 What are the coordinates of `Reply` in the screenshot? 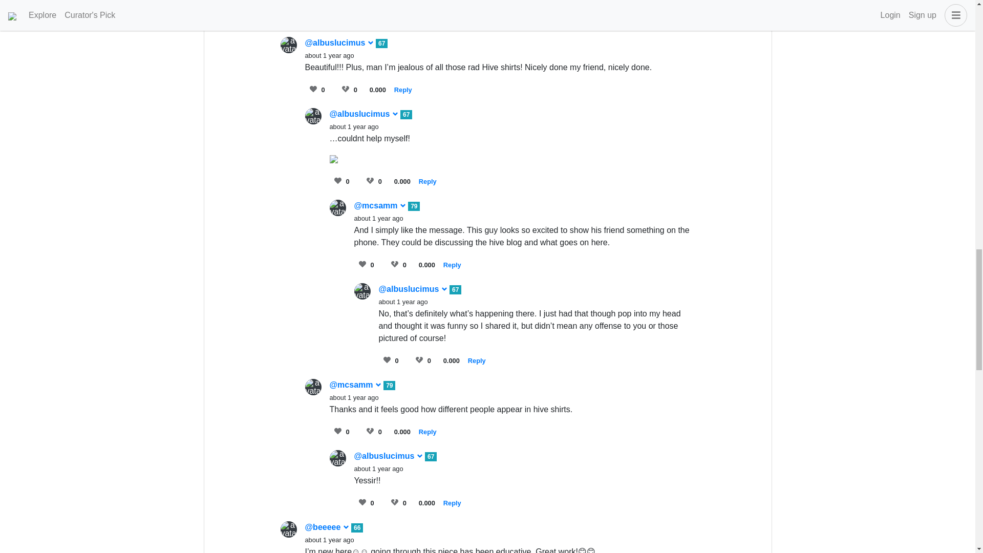 It's located at (402, 90).